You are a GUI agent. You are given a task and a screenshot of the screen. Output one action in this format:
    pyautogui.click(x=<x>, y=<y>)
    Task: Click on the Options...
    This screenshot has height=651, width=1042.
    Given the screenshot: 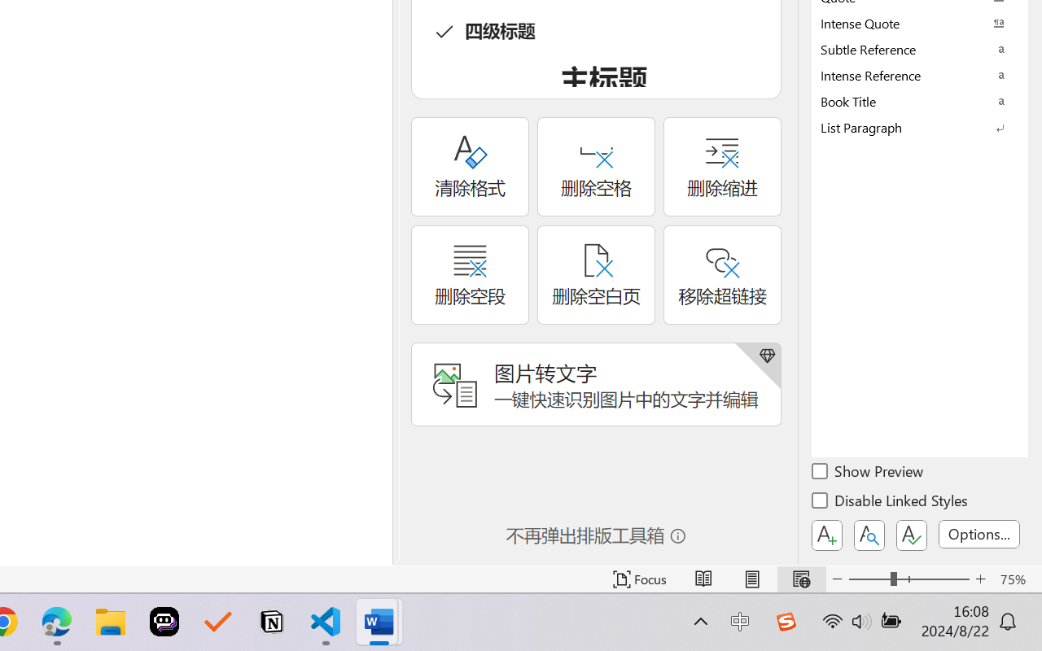 What is the action you would take?
    pyautogui.click(x=979, y=534)
    